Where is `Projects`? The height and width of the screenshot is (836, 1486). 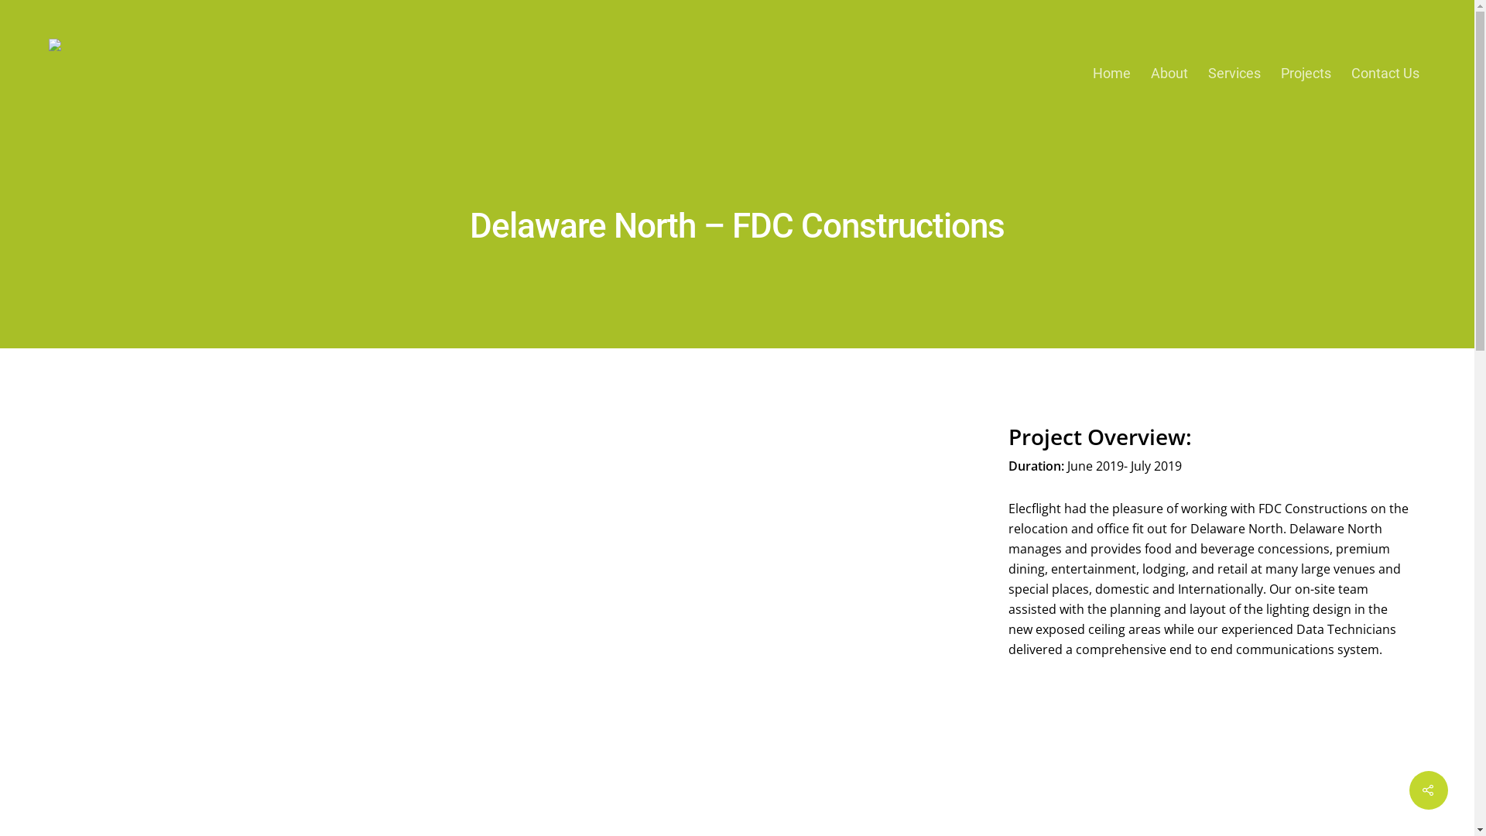
Projects is located at coordinates (1306, 74).